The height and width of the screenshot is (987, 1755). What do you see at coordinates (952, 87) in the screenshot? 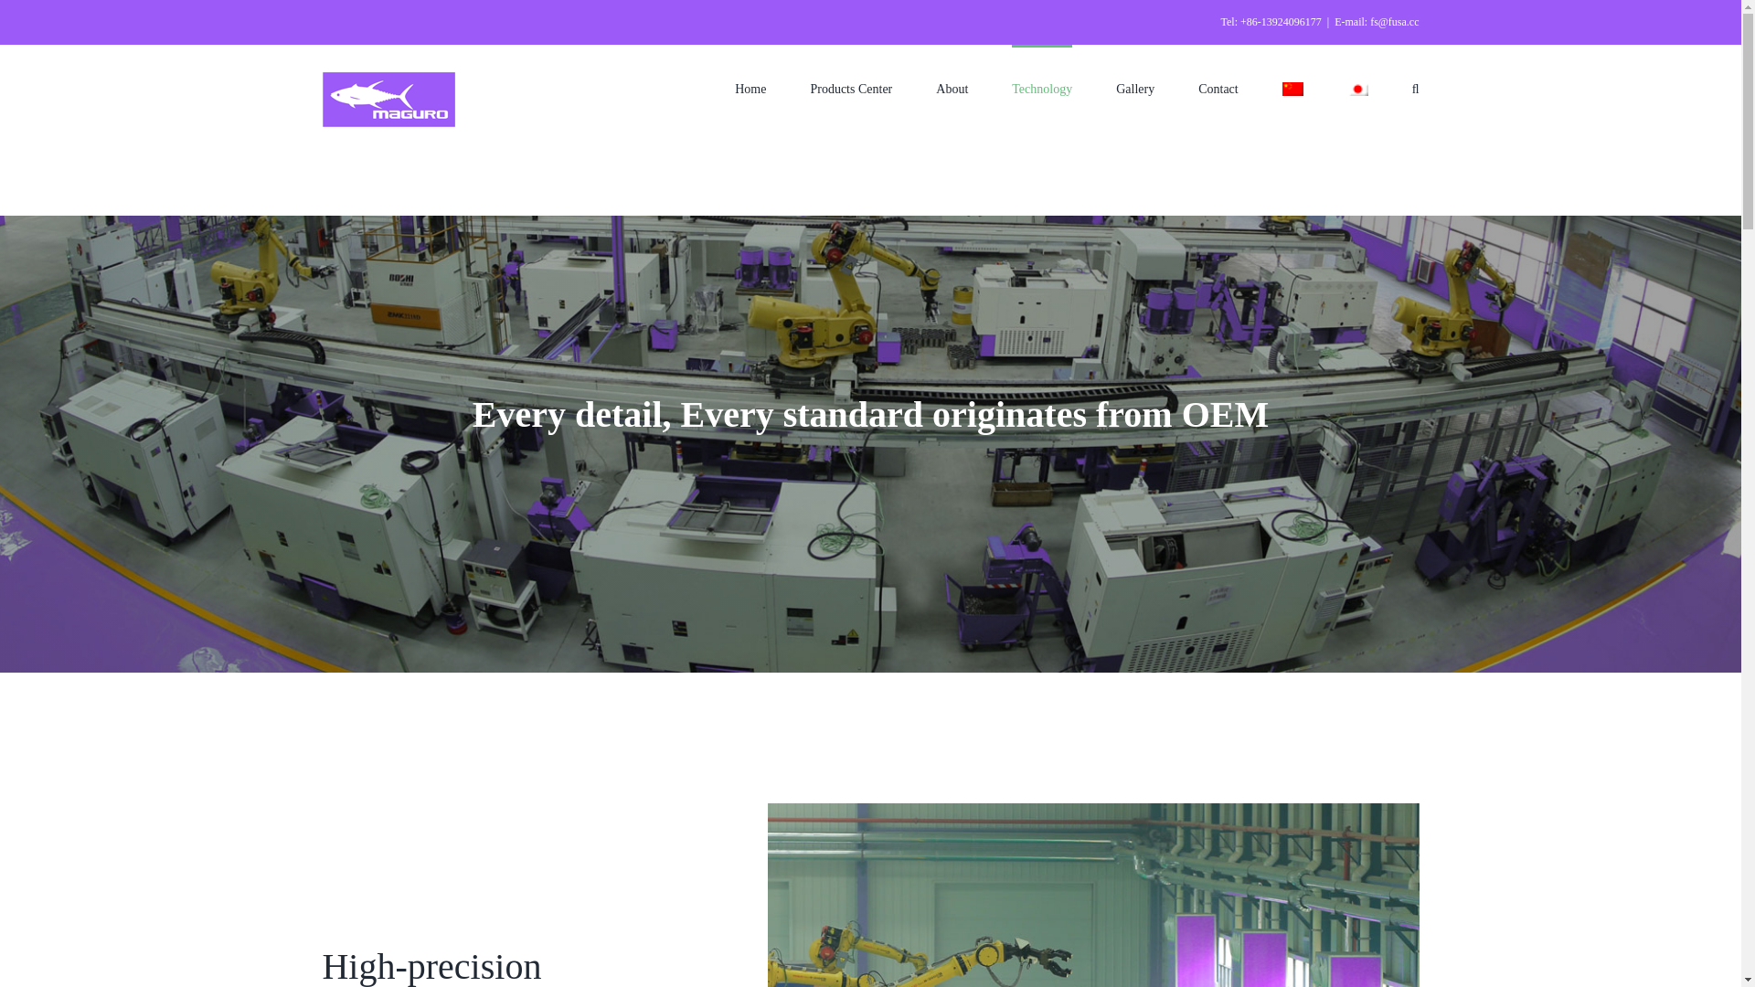
I see `About` at bounding box center [952, 87].